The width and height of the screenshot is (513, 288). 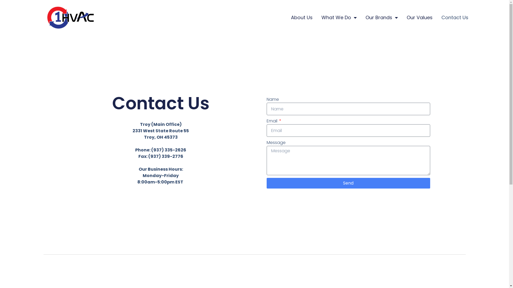 I want to click on Our Values, so click(x=419, y=18).